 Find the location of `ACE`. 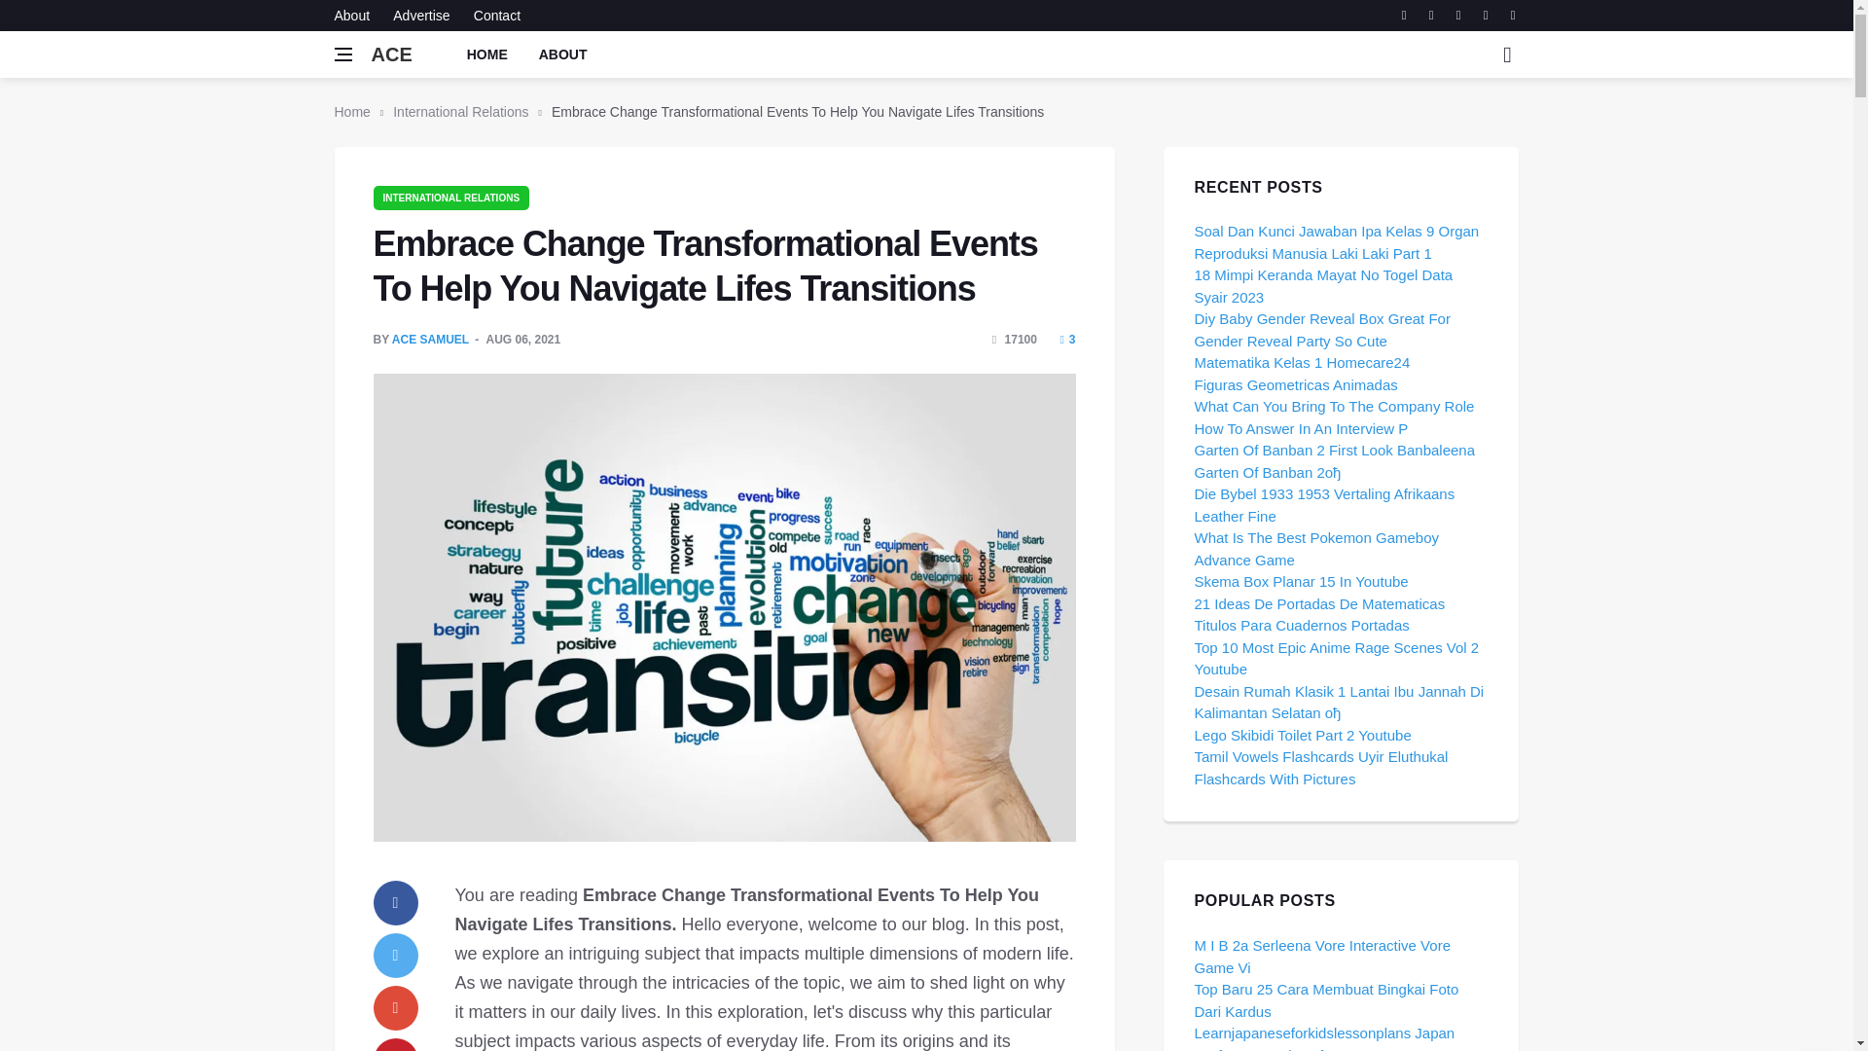

ACE is located at coordinates (392, 54).